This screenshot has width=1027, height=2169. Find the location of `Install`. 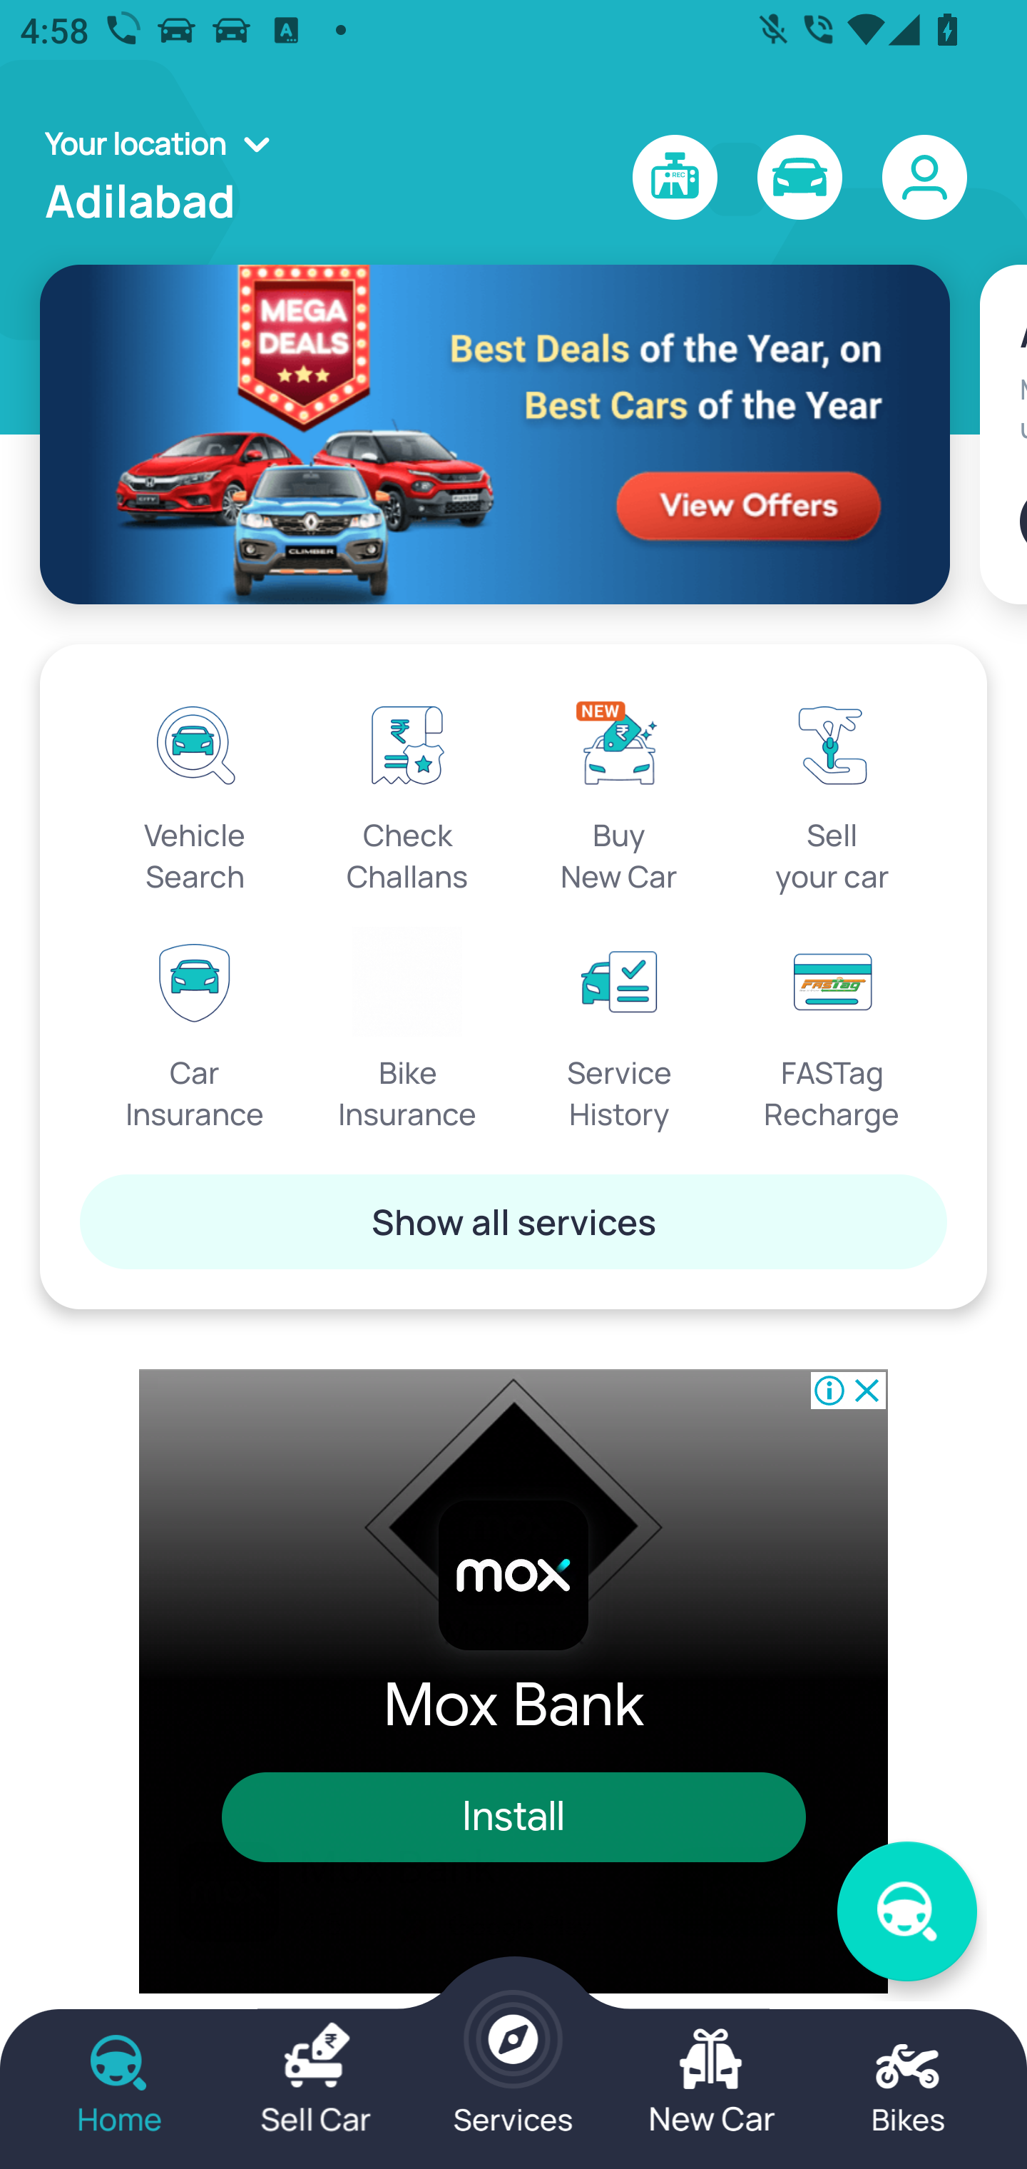

Install is located at coordinates (513, 1817).